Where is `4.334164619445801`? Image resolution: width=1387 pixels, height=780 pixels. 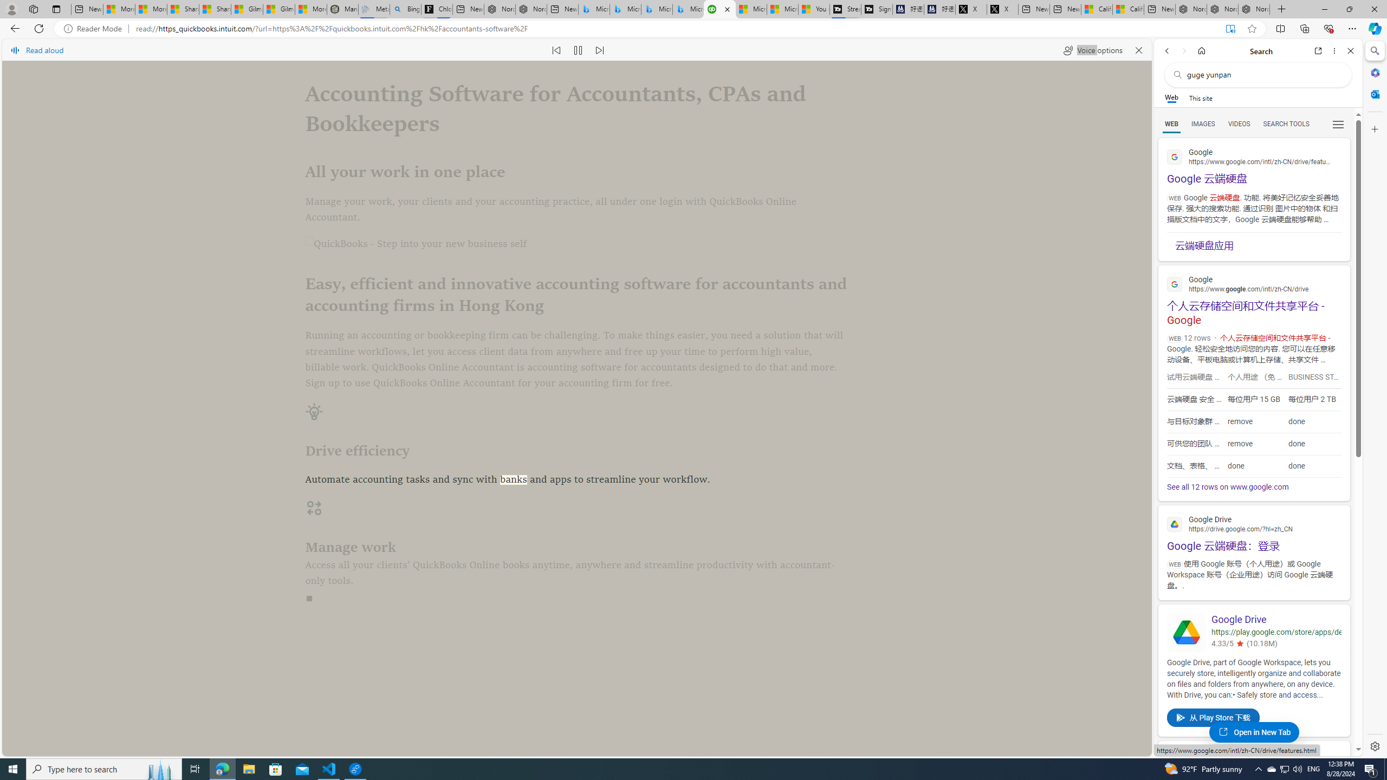
4.334164619445801 is located at coordinates (1239, 643).